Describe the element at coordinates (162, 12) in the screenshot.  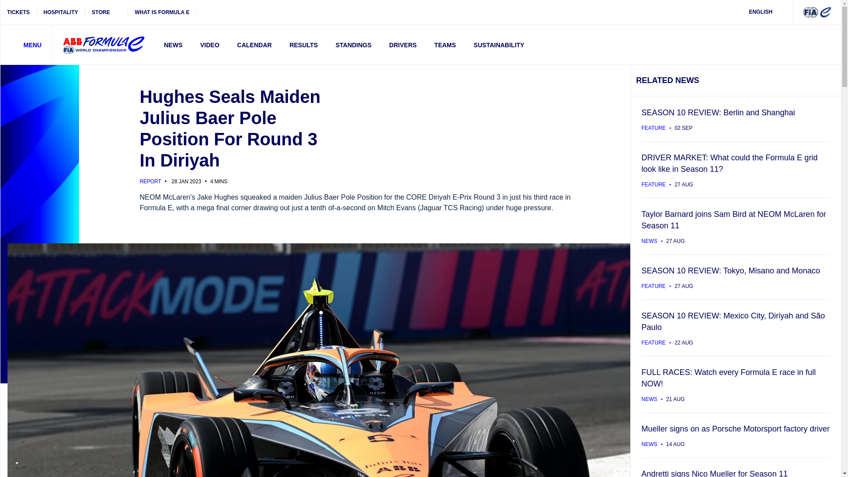
I see `WHAT IS FORMULA E` at that location.